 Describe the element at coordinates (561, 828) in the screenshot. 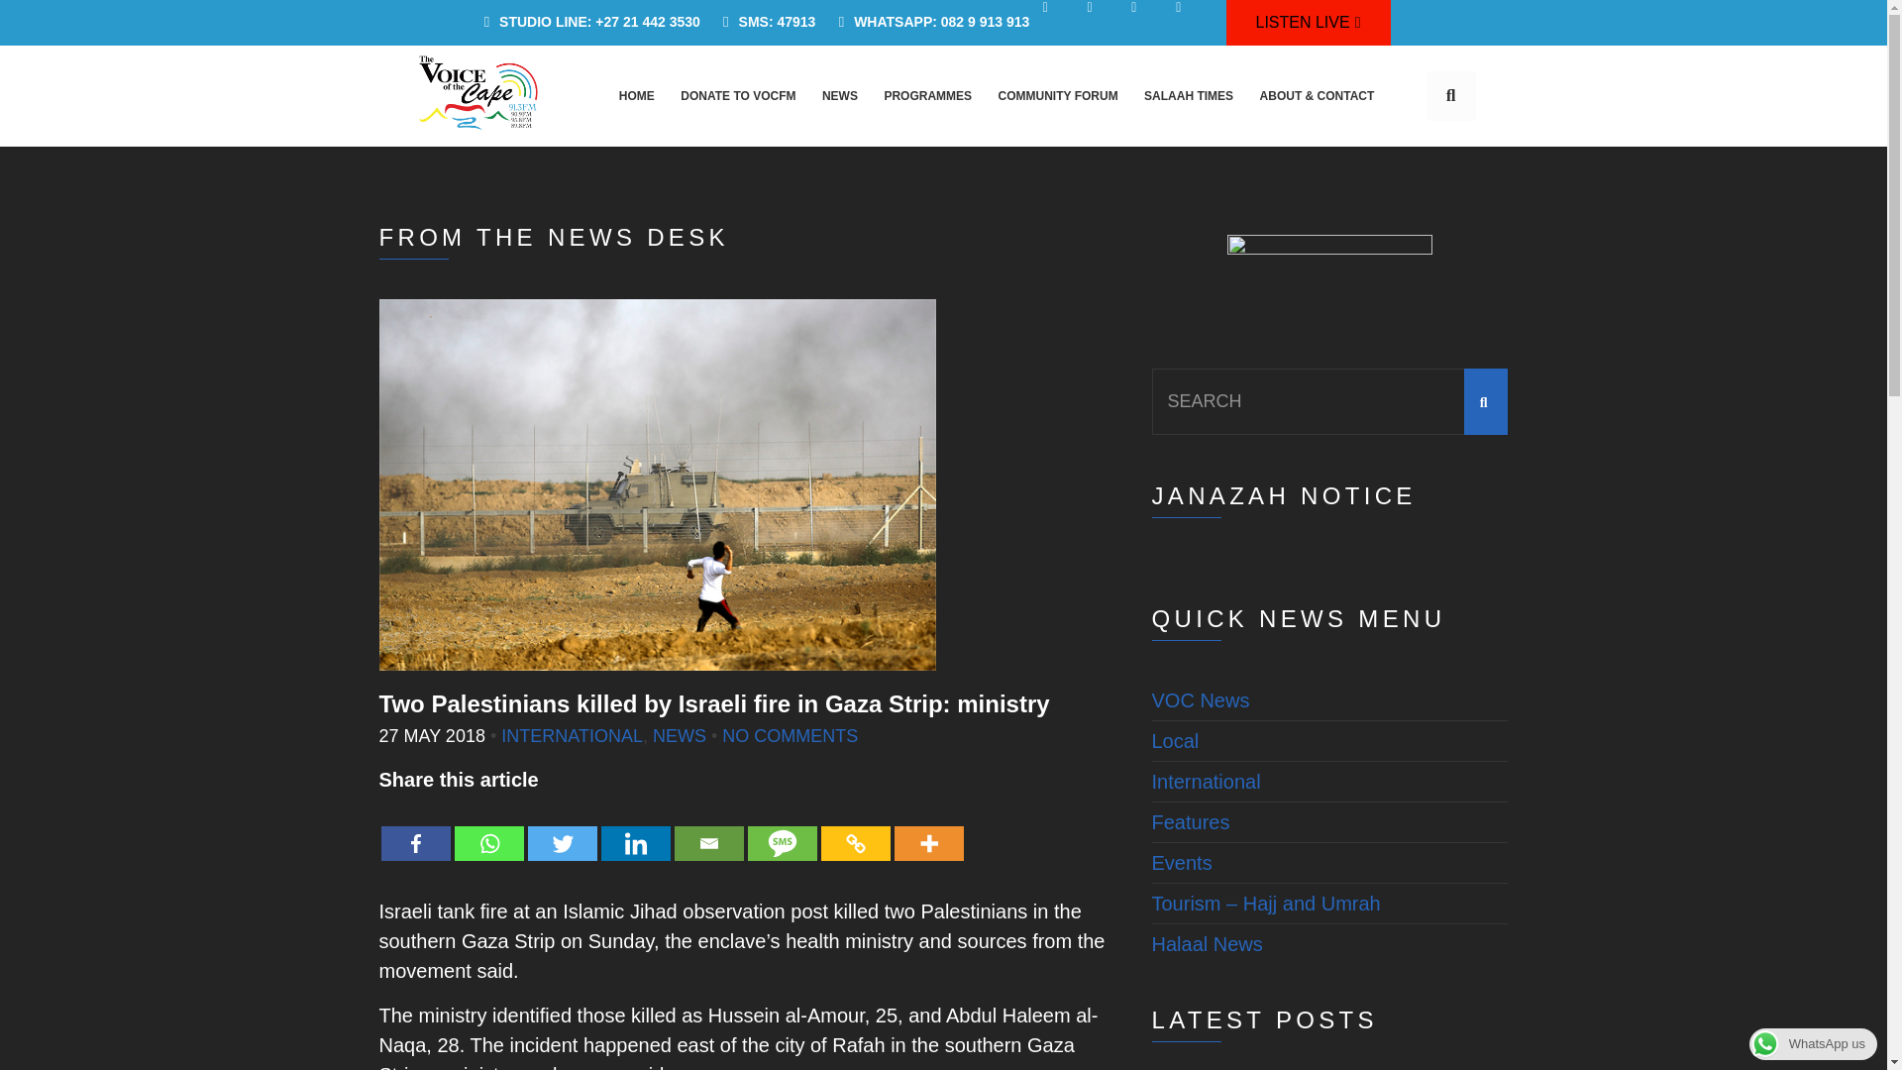

I see `Twitter` at that location.